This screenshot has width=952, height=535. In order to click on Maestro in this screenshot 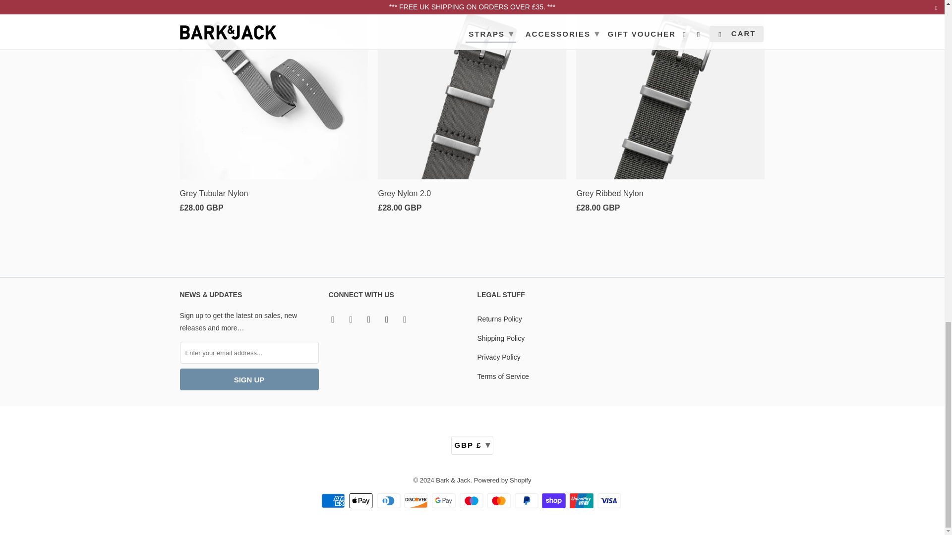, I will do `click(472, 500)`.